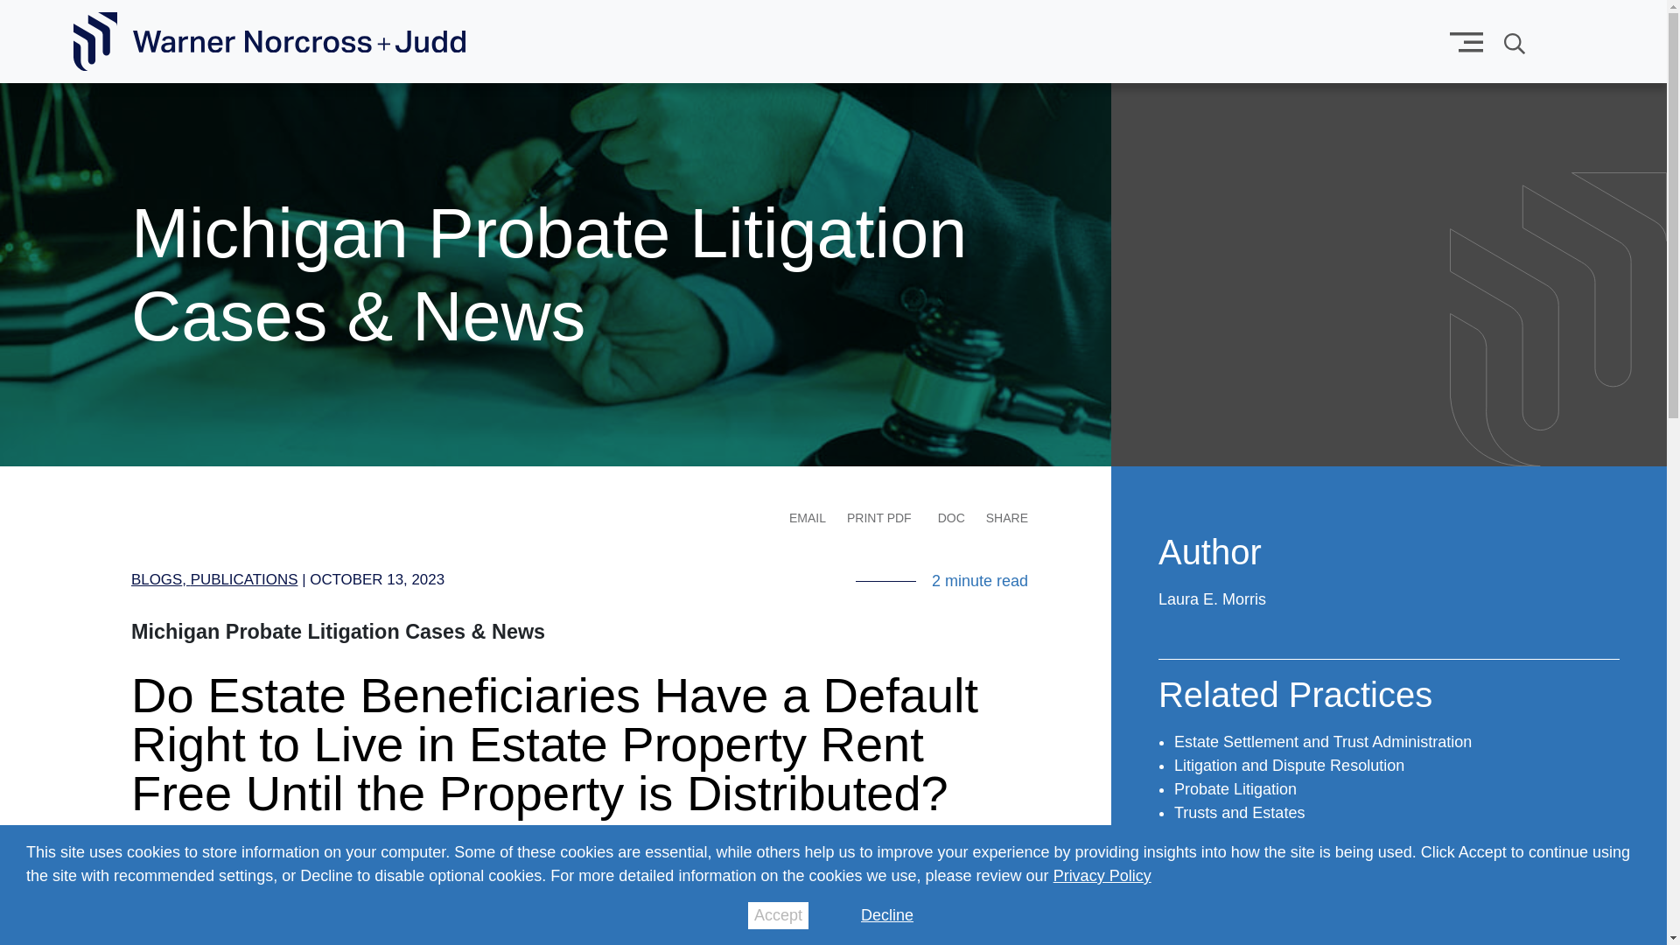 This screenshot has height=945, width=1680. Describe the element at coordinates (1290, 765) in the screenshot. I see `Litigation and Dispute Resolution` at that location.